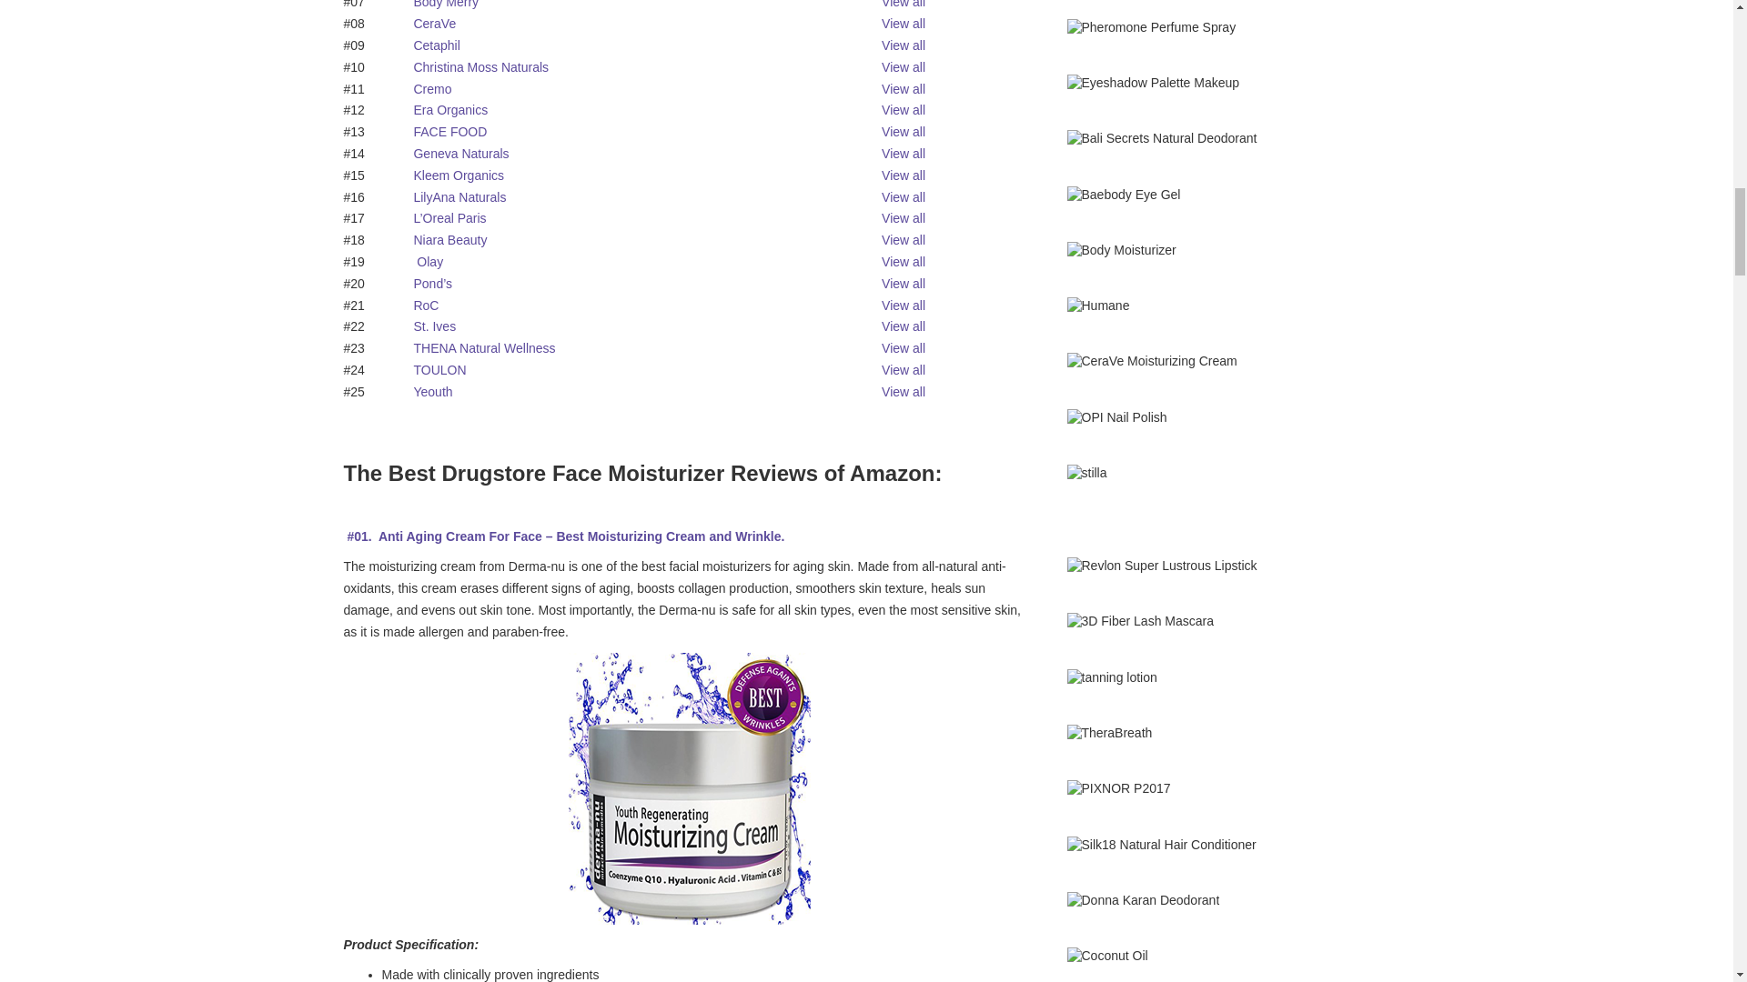  I want to click on View all, so click(904, 88).